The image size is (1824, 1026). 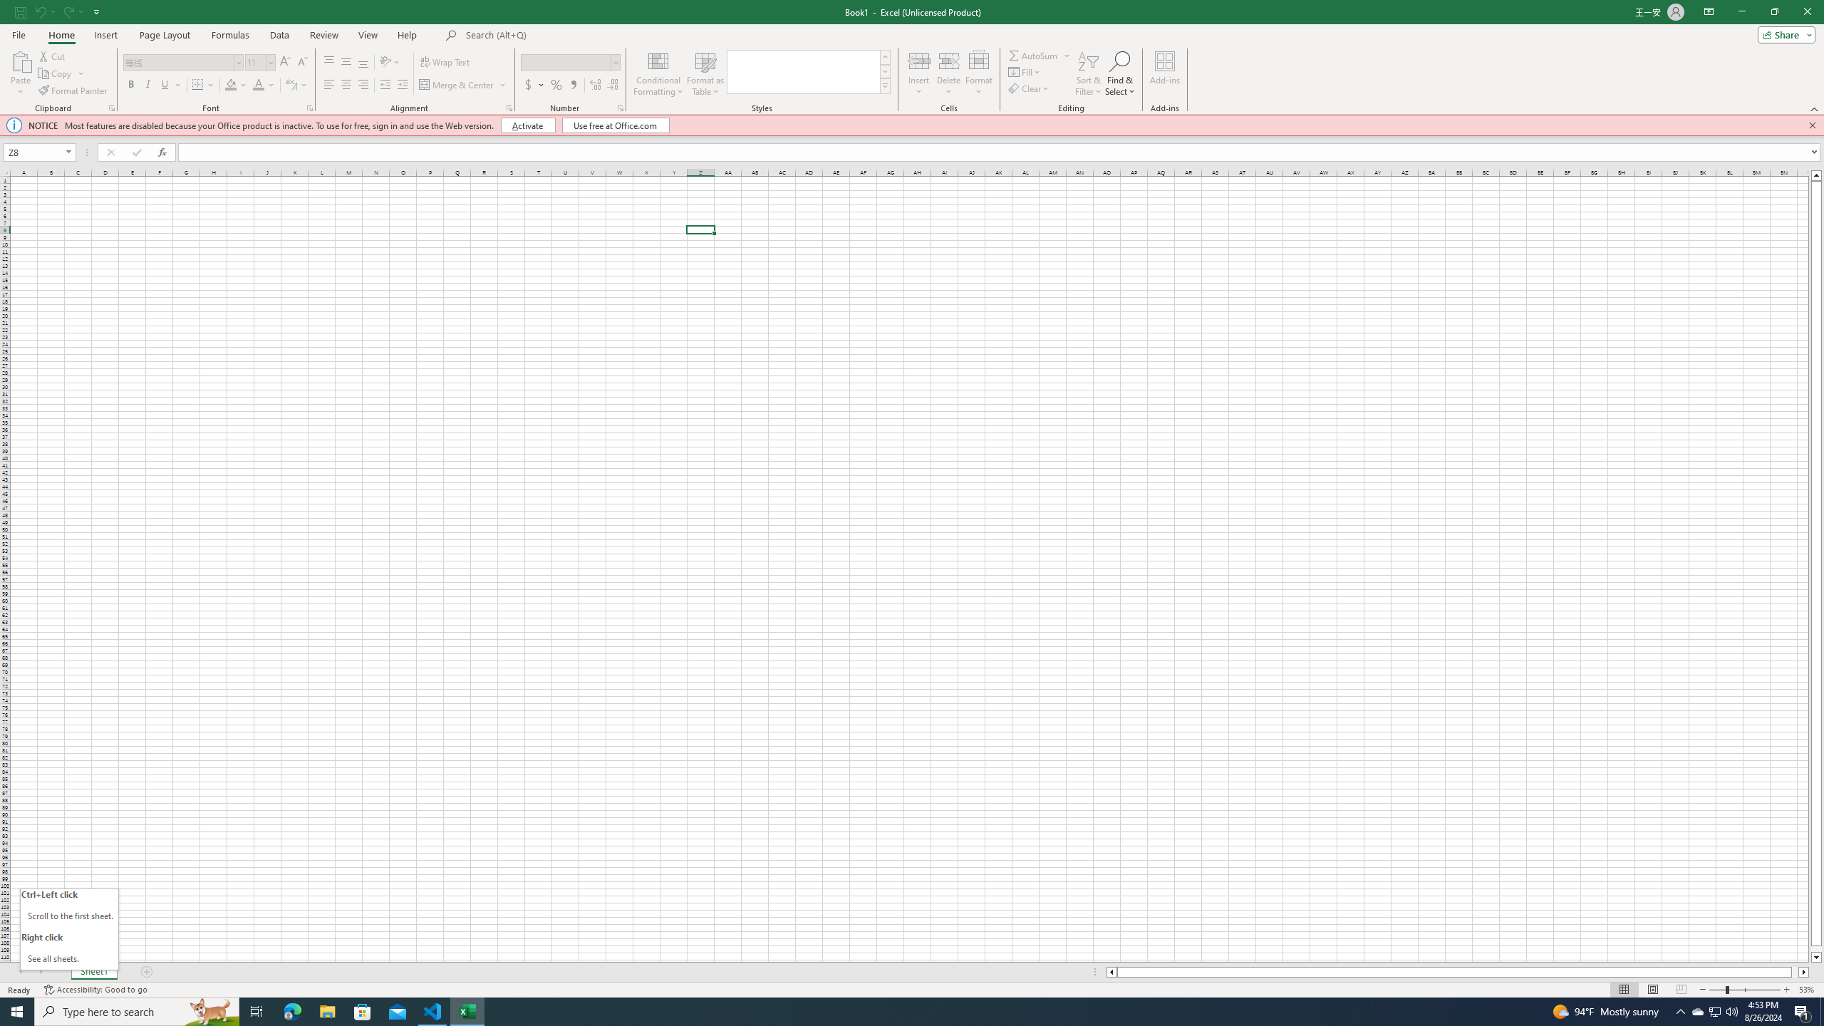 What do you see at coordinates (573, 85) in the screenshot?
I see `Comma Style` at bounding box center [573, 85].